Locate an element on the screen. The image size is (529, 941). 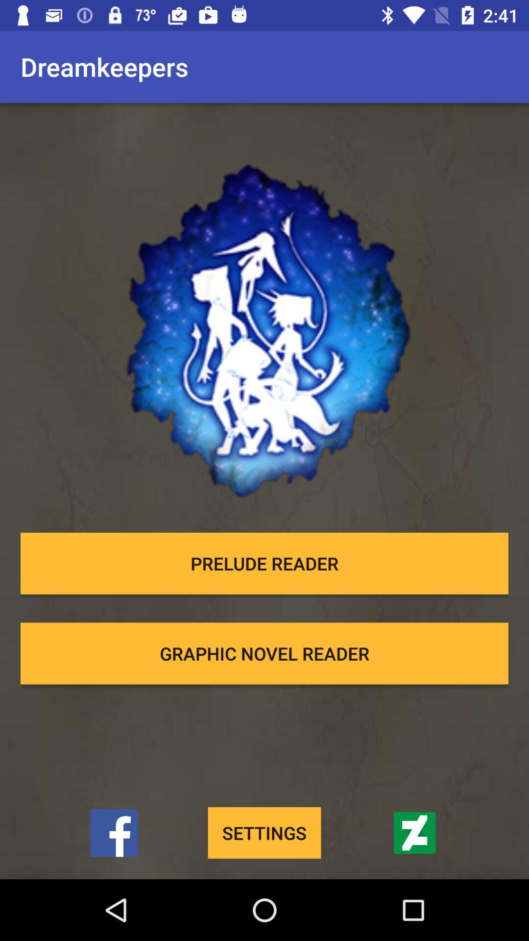
open item below the dreamkeepers is located at coordinates (264, 316).